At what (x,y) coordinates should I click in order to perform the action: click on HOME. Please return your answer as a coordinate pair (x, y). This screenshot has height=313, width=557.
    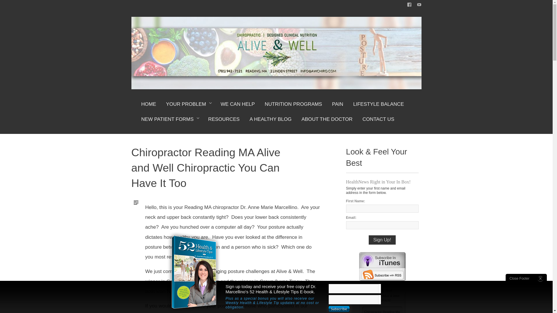
    Looking at the image, I should click on (149, 107).